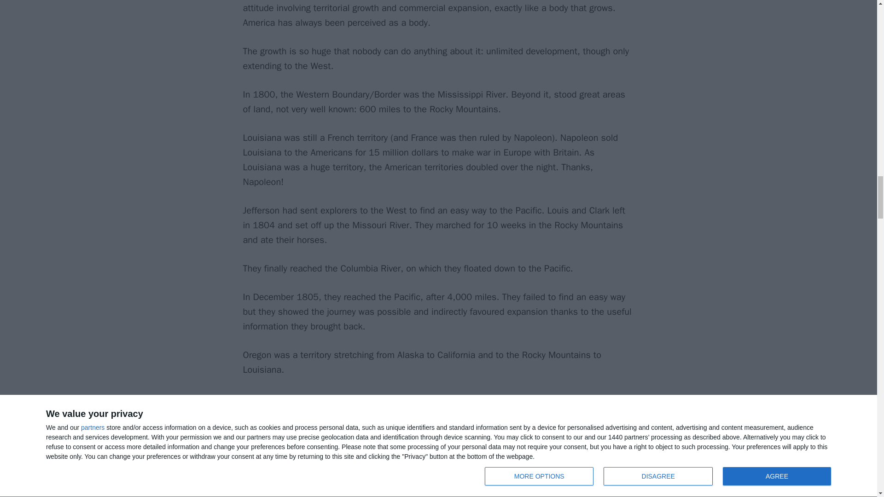  Describe the element at coordinates (276, 461) in the screenshot. I see `Lire la suite` at that location.